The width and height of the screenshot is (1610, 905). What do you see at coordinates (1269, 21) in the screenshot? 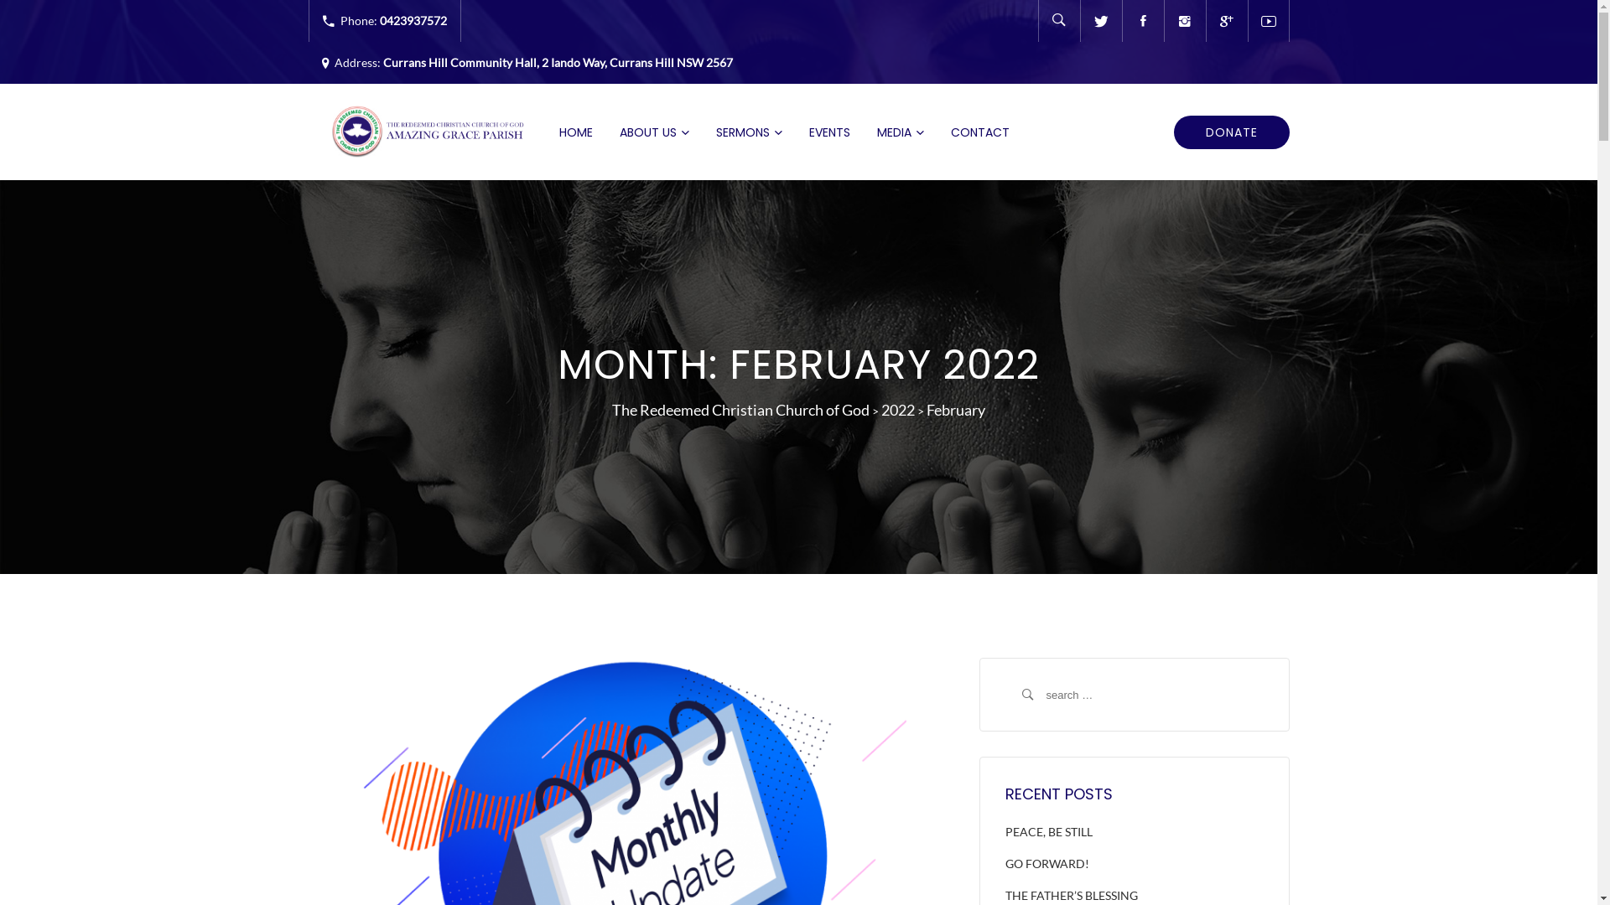
I see `Youtube` at bounding box center [1269, 21].